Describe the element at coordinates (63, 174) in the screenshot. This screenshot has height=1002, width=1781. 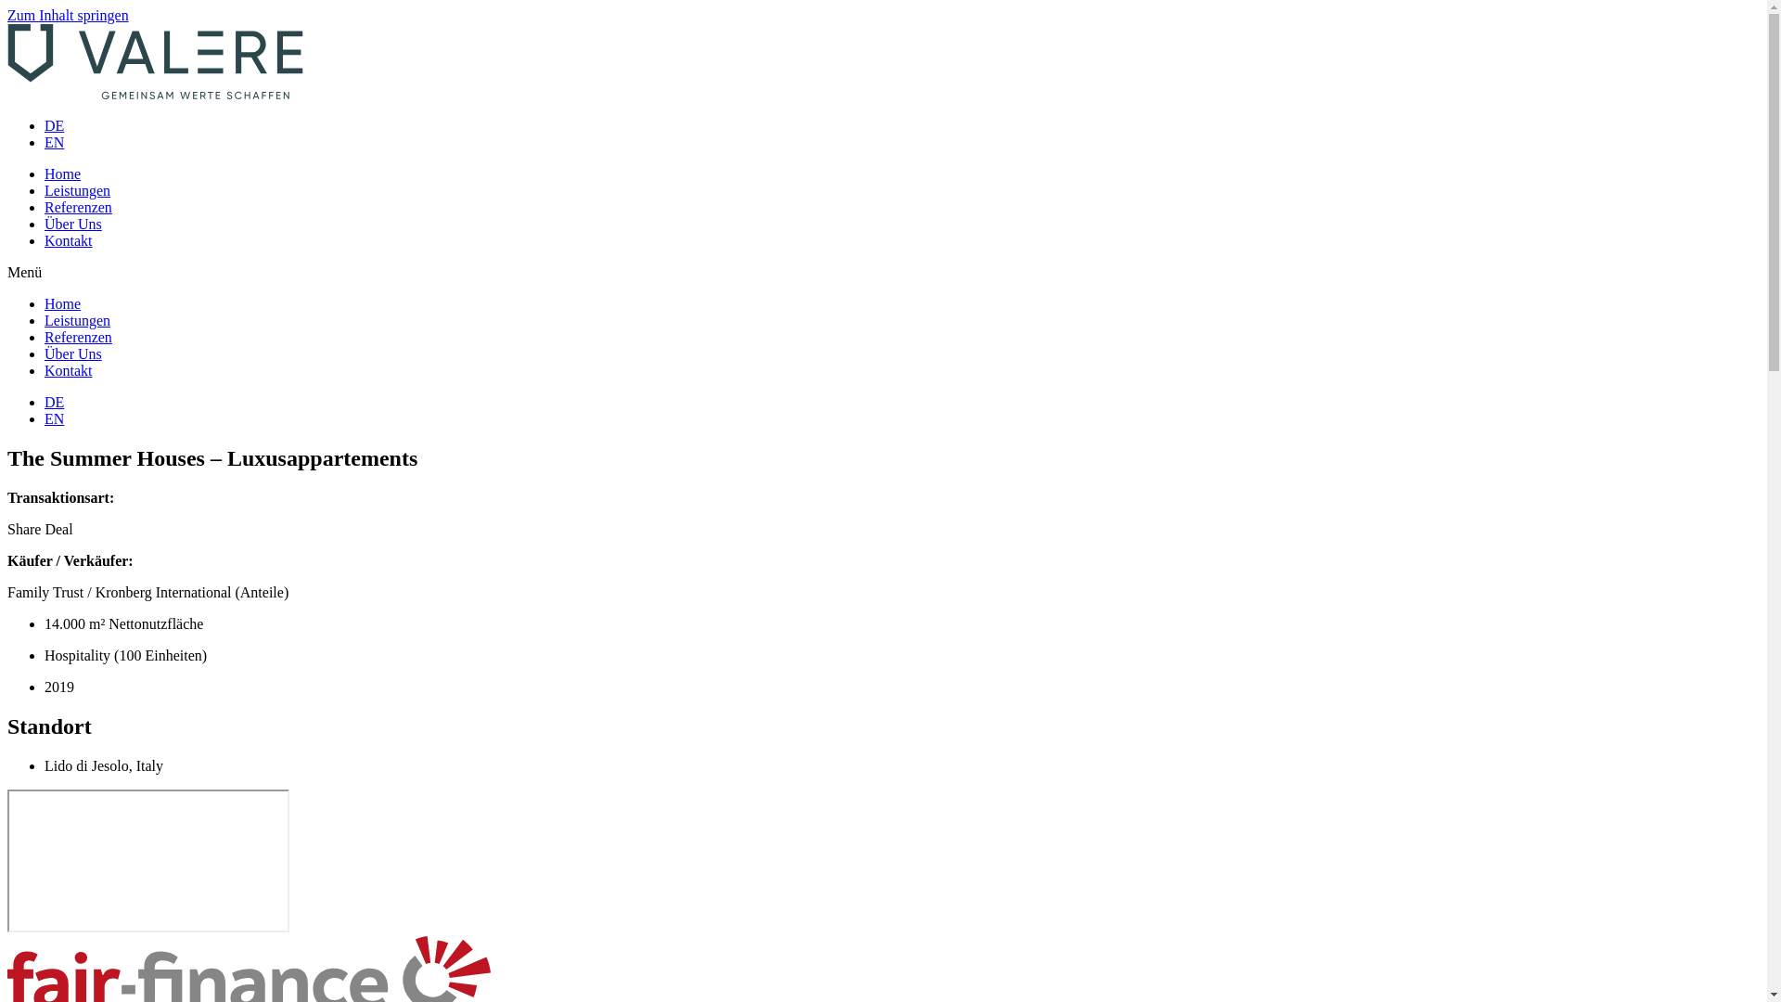
I see `Home` at that location.